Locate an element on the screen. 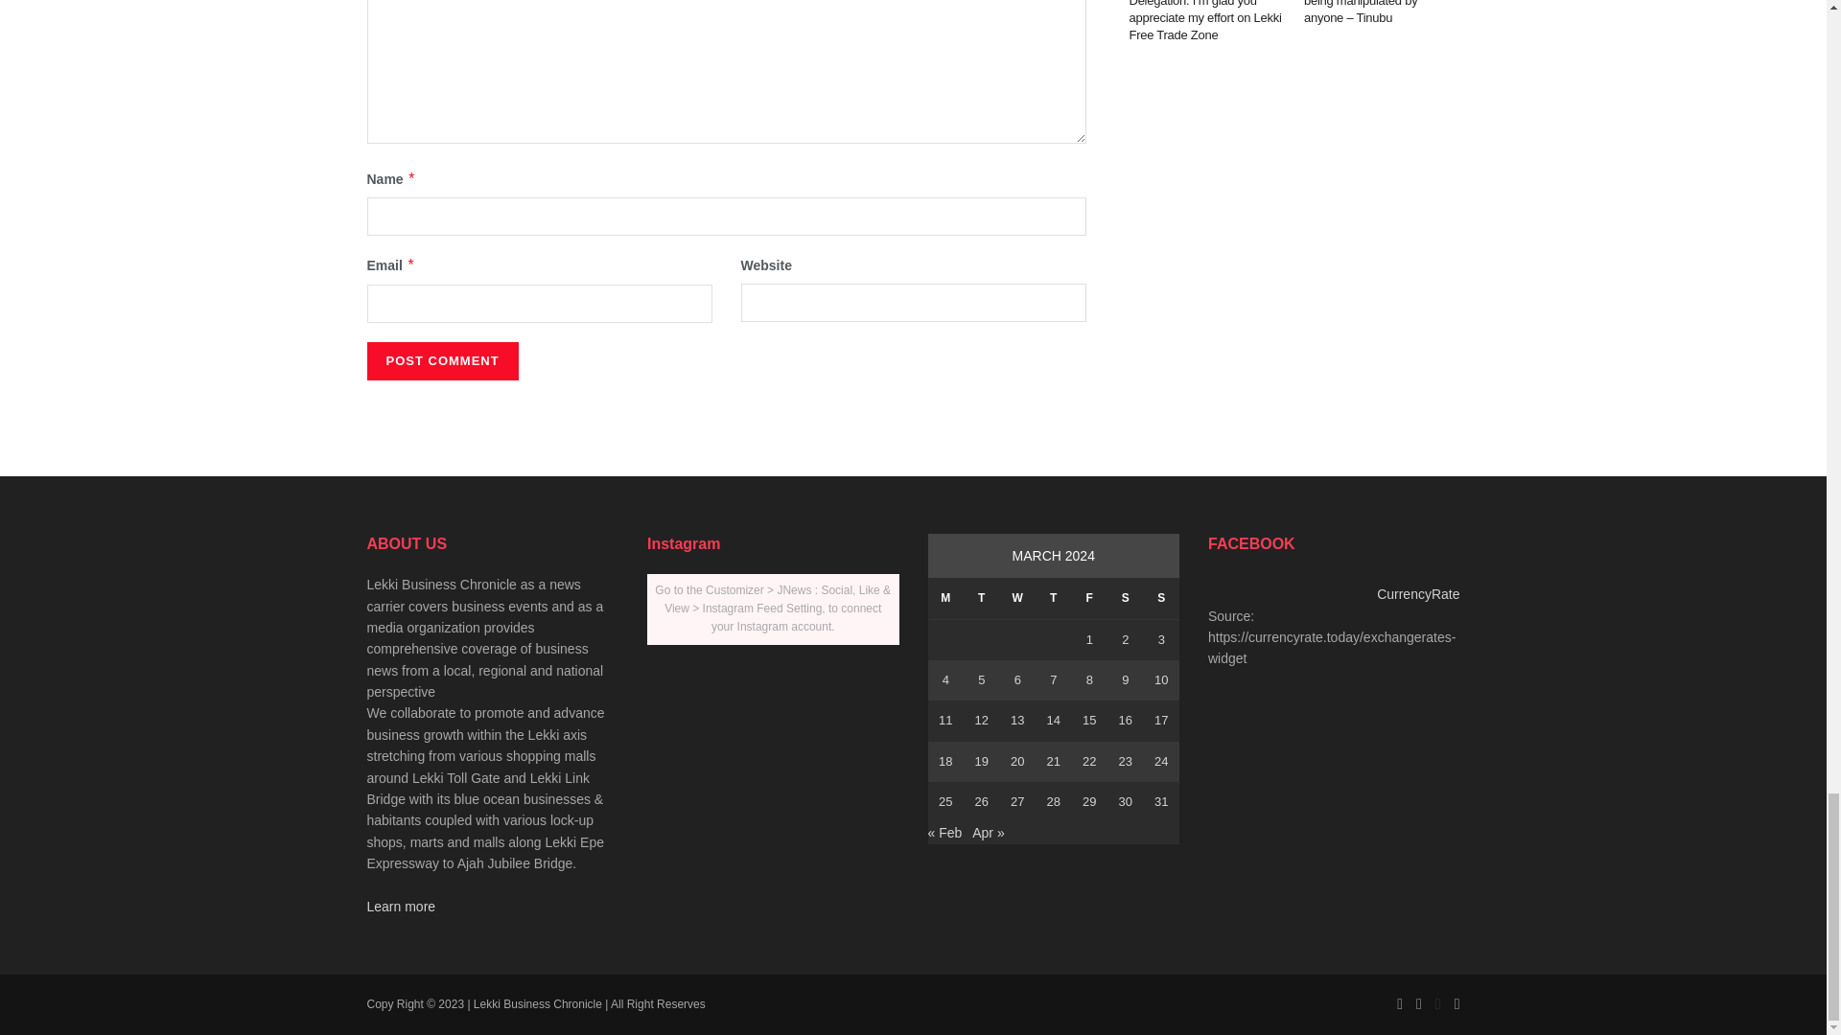 This screenshot has width=1841, height=1035. Post Comment is located at coordinates (441, 361).